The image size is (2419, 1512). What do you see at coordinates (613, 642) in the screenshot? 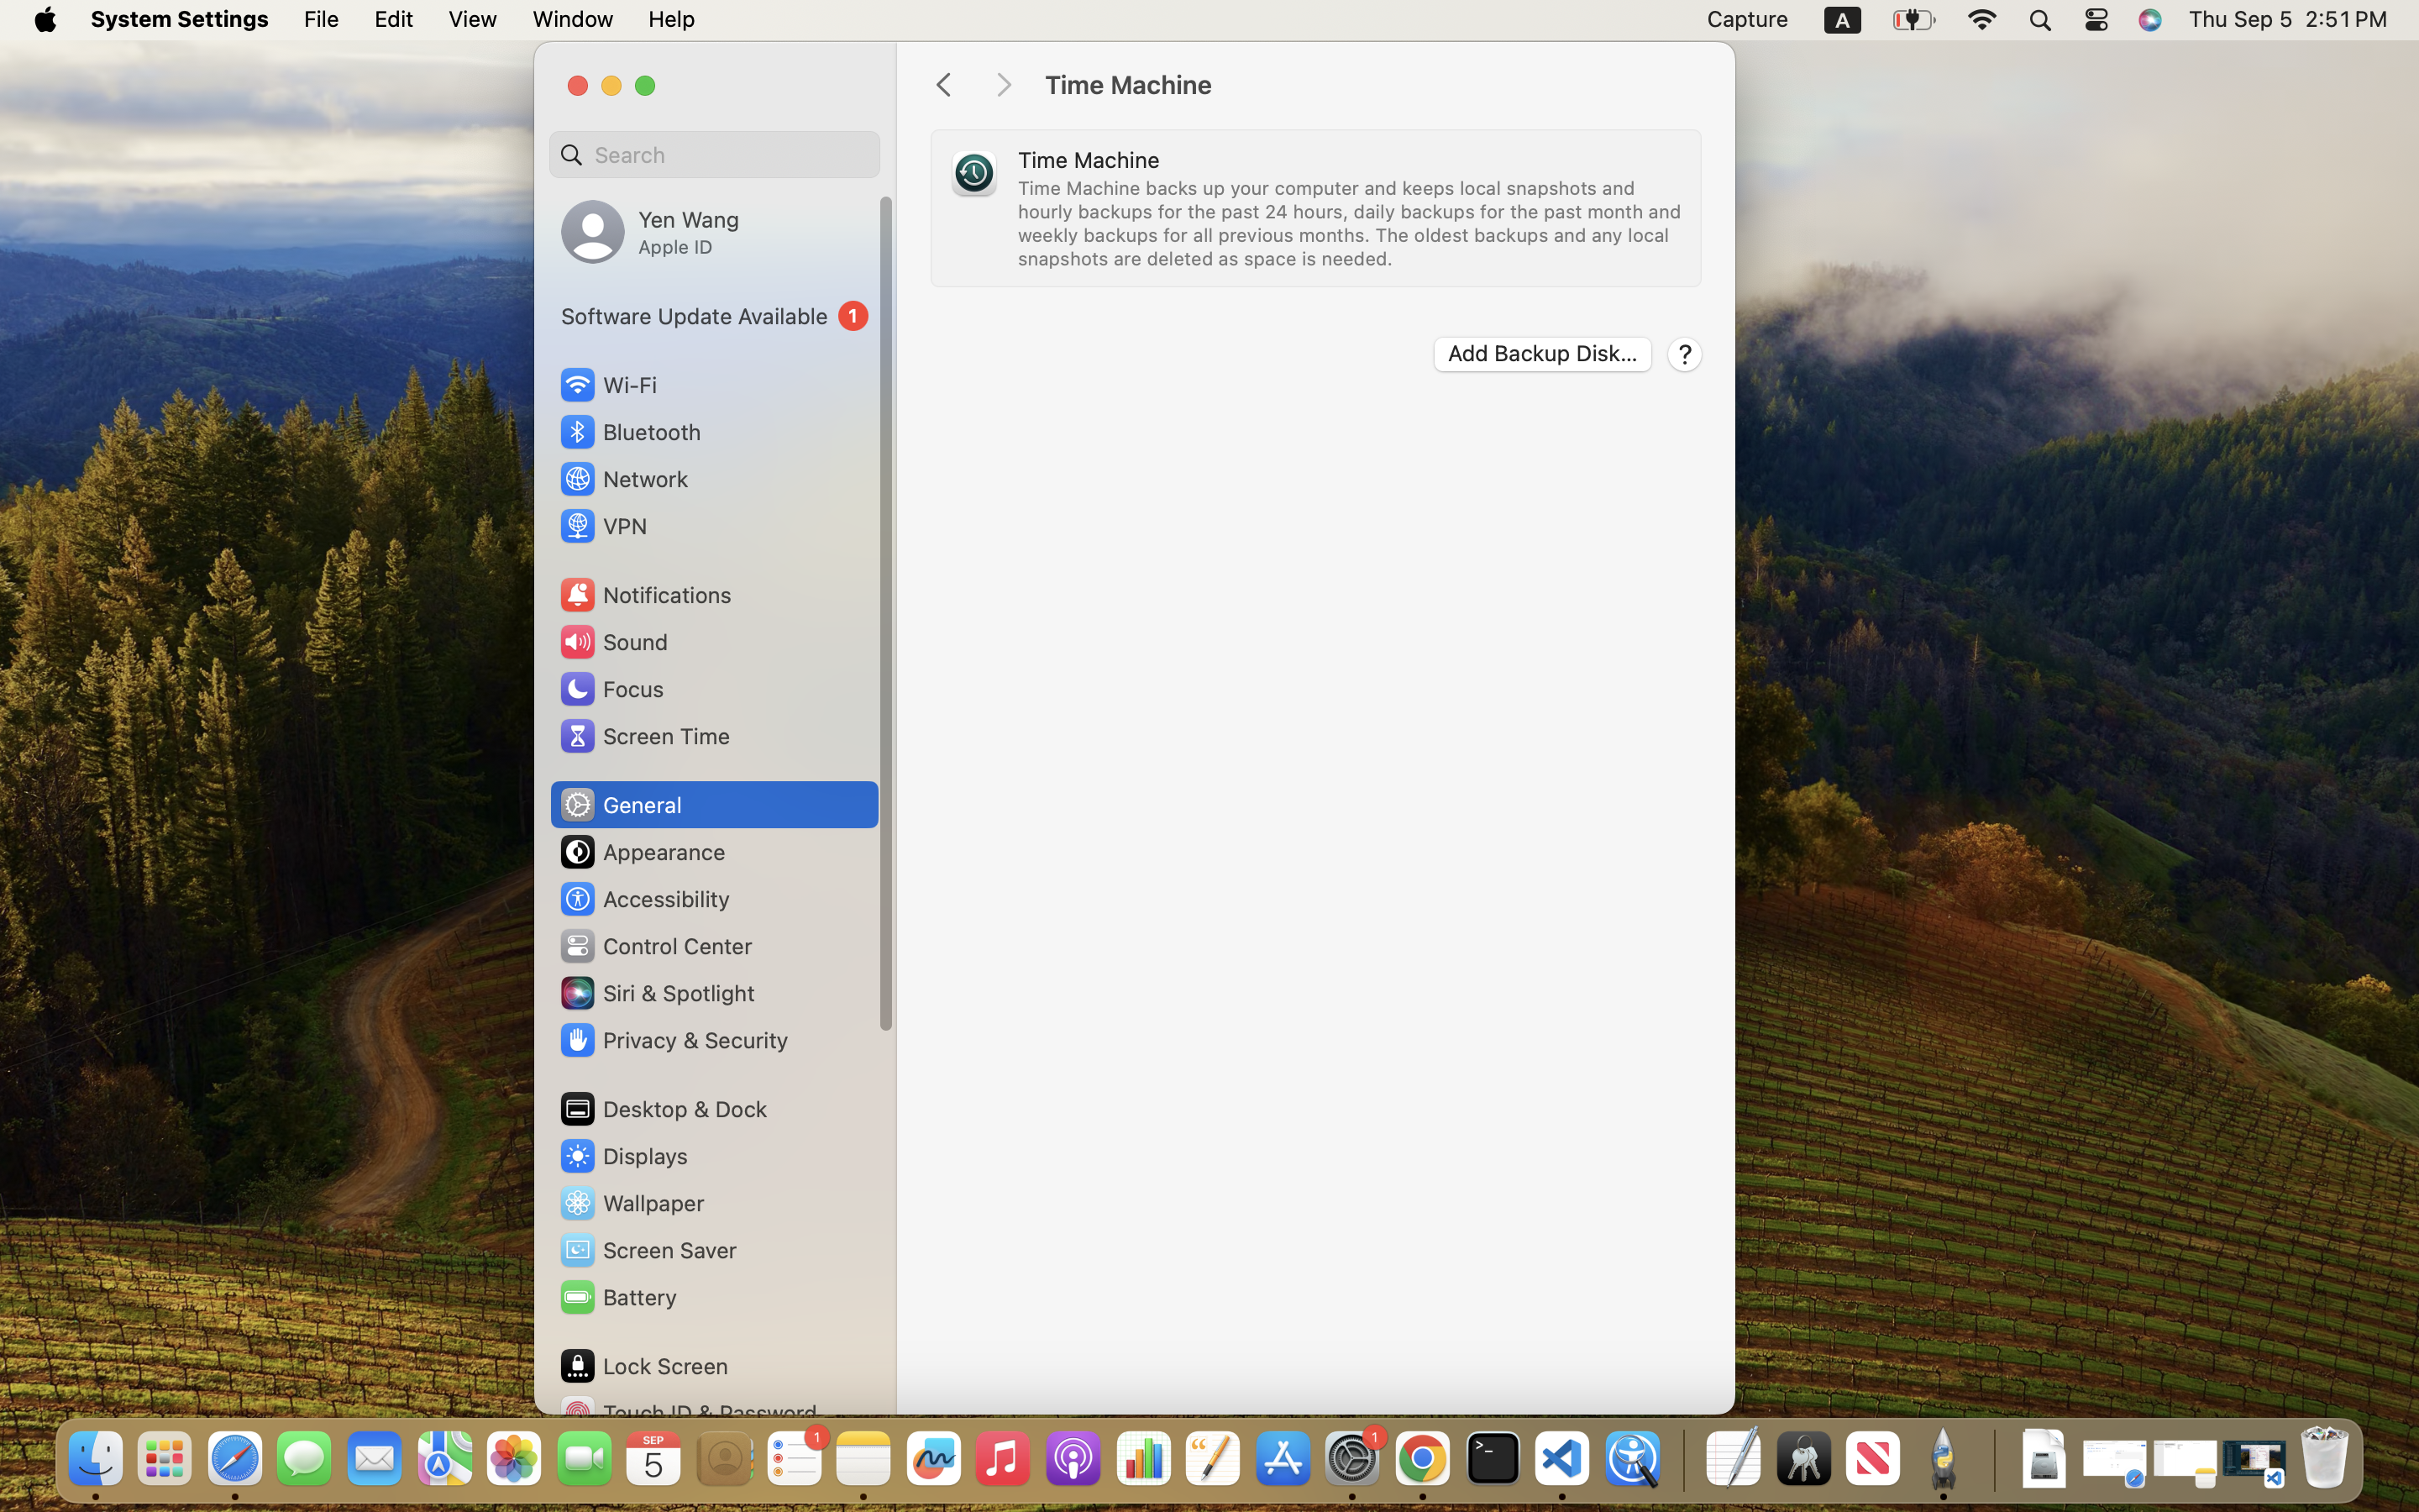
I see `Sound` at bounding box center [613, 642].